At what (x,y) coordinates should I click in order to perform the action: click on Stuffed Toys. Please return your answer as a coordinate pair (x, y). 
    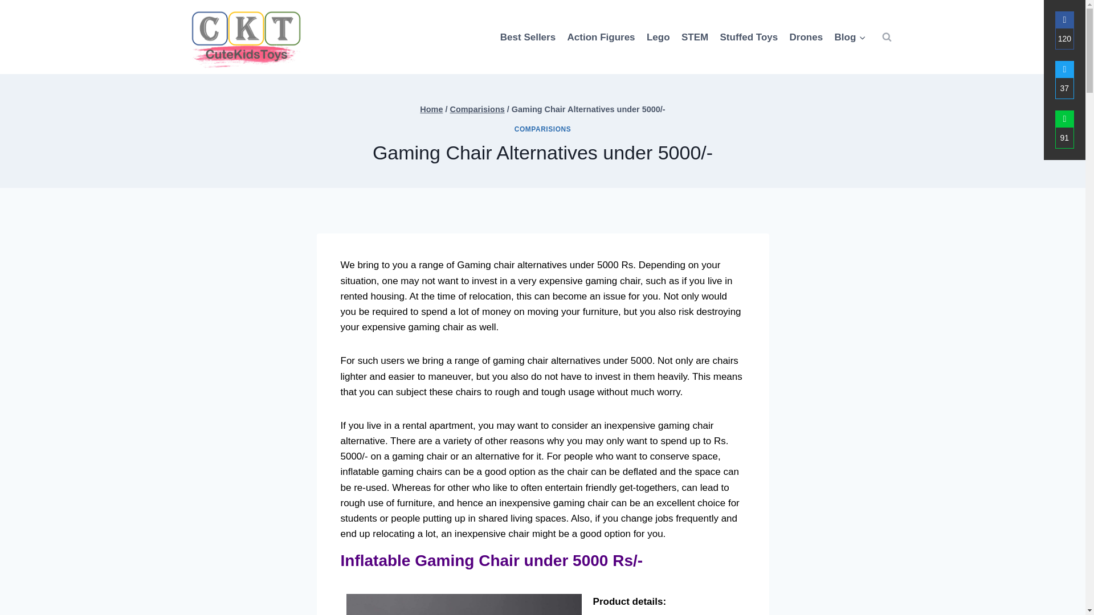
    Looking at the image, I should click on (749, 36).